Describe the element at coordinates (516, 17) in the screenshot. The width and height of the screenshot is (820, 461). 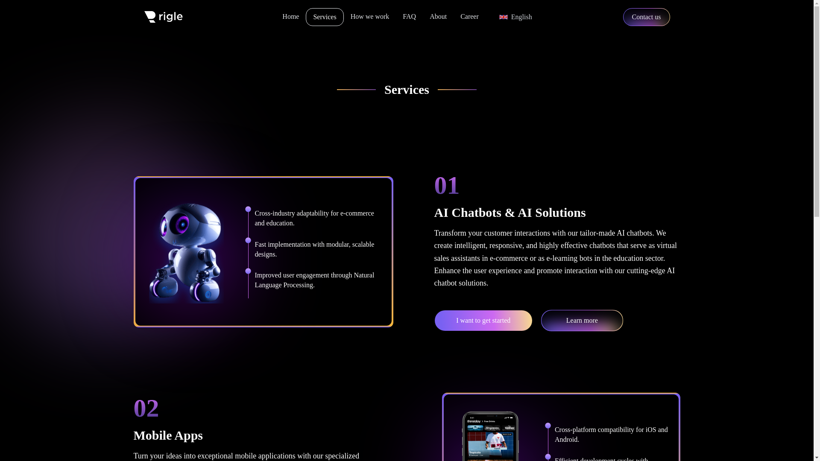
I see `English` at that location.